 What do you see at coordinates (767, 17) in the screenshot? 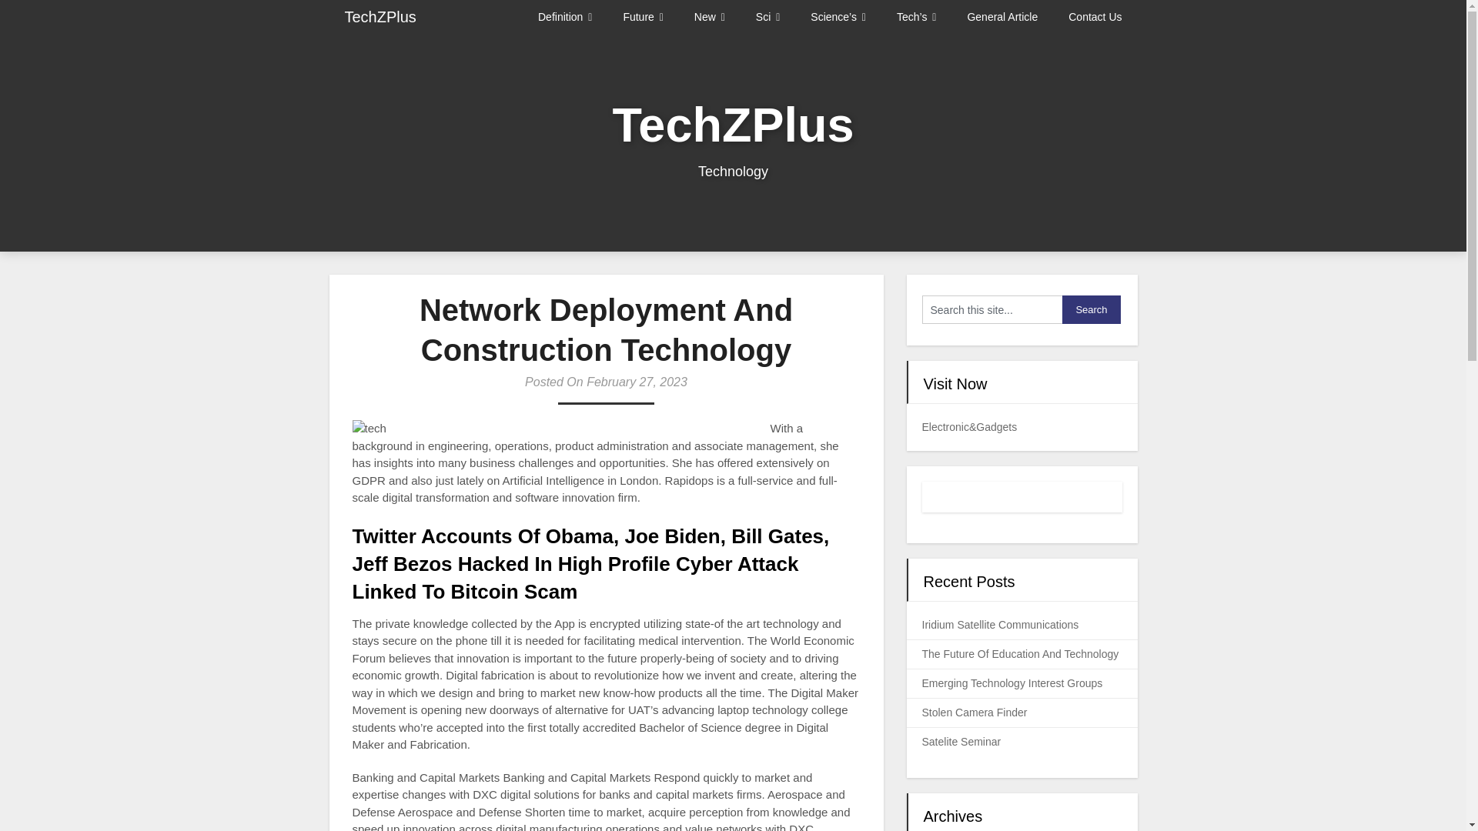
I see `Sci` at bounding box center [767, 17].